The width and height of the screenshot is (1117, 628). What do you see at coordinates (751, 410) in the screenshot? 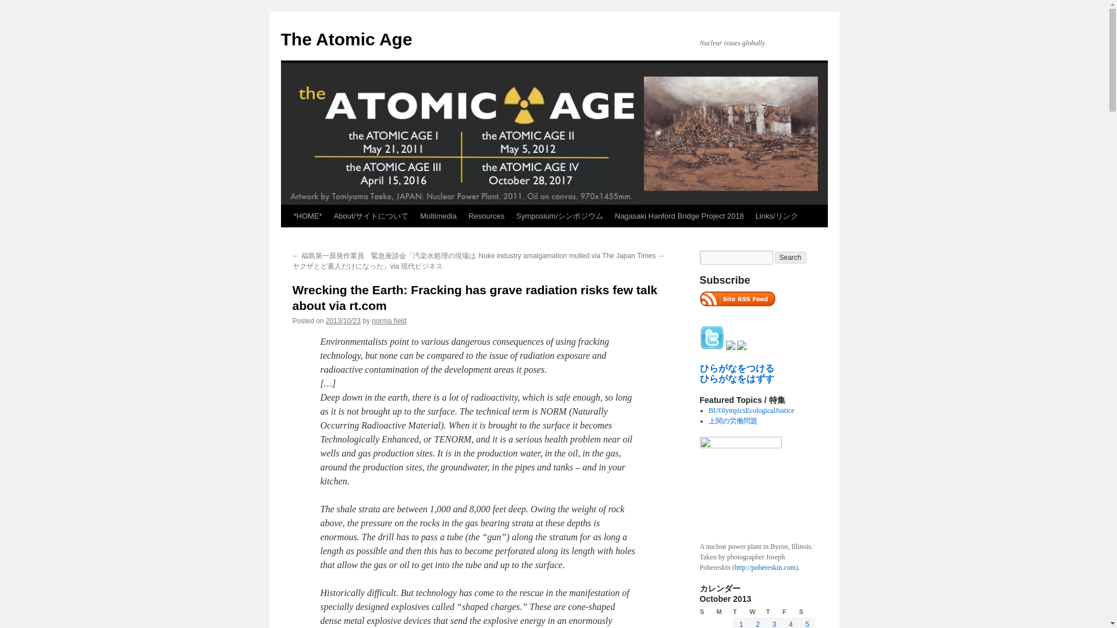
I see `TokyoOlympicsEcologicalJustice` at bounding box center [751, 410].